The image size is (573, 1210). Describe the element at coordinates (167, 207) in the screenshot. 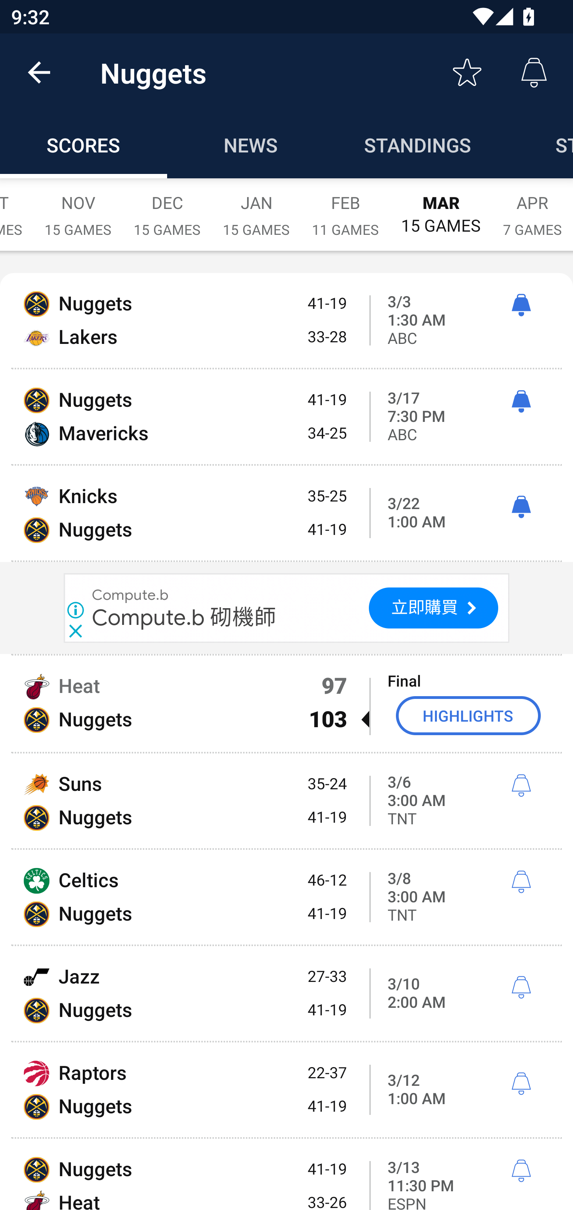

I see `DEC 15 GAMES` at that location.